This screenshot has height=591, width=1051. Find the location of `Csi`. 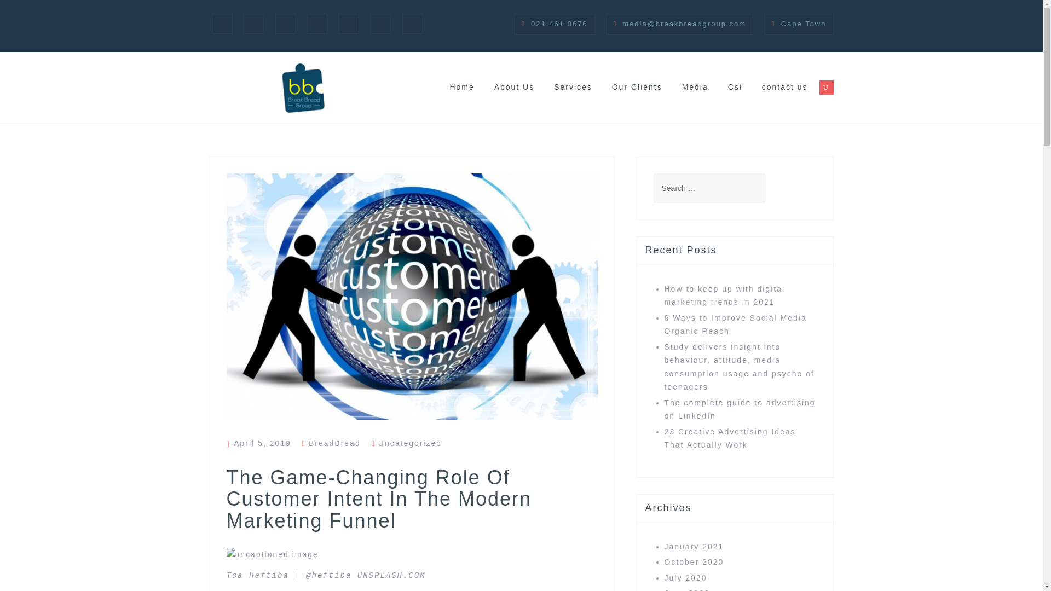

Csi is located at coordinates (735, 86).